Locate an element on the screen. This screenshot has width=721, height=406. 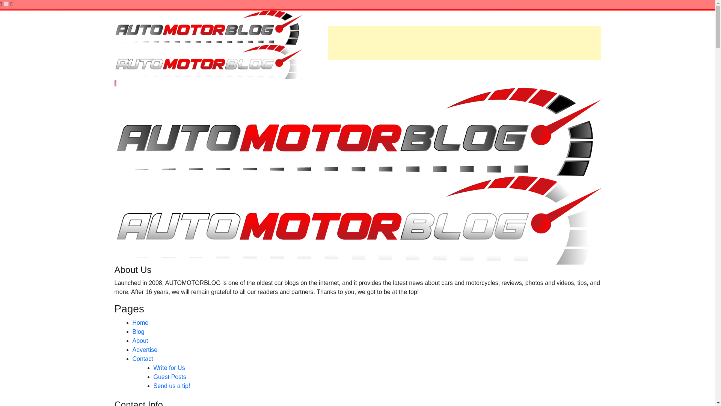
Blog is located at coordinates (138, 332).